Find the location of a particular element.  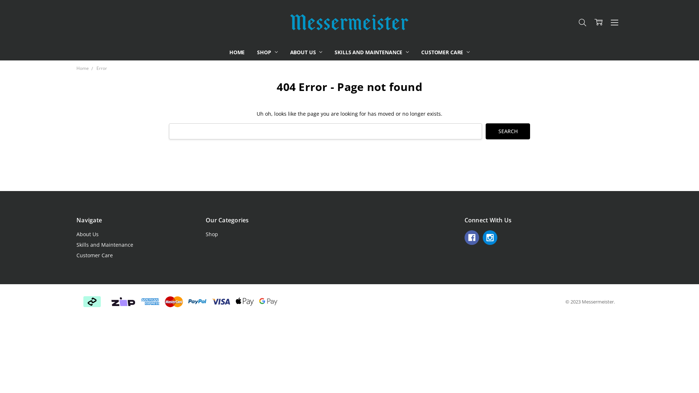

Skills and Maintenance is located at coordinates (105, 245).